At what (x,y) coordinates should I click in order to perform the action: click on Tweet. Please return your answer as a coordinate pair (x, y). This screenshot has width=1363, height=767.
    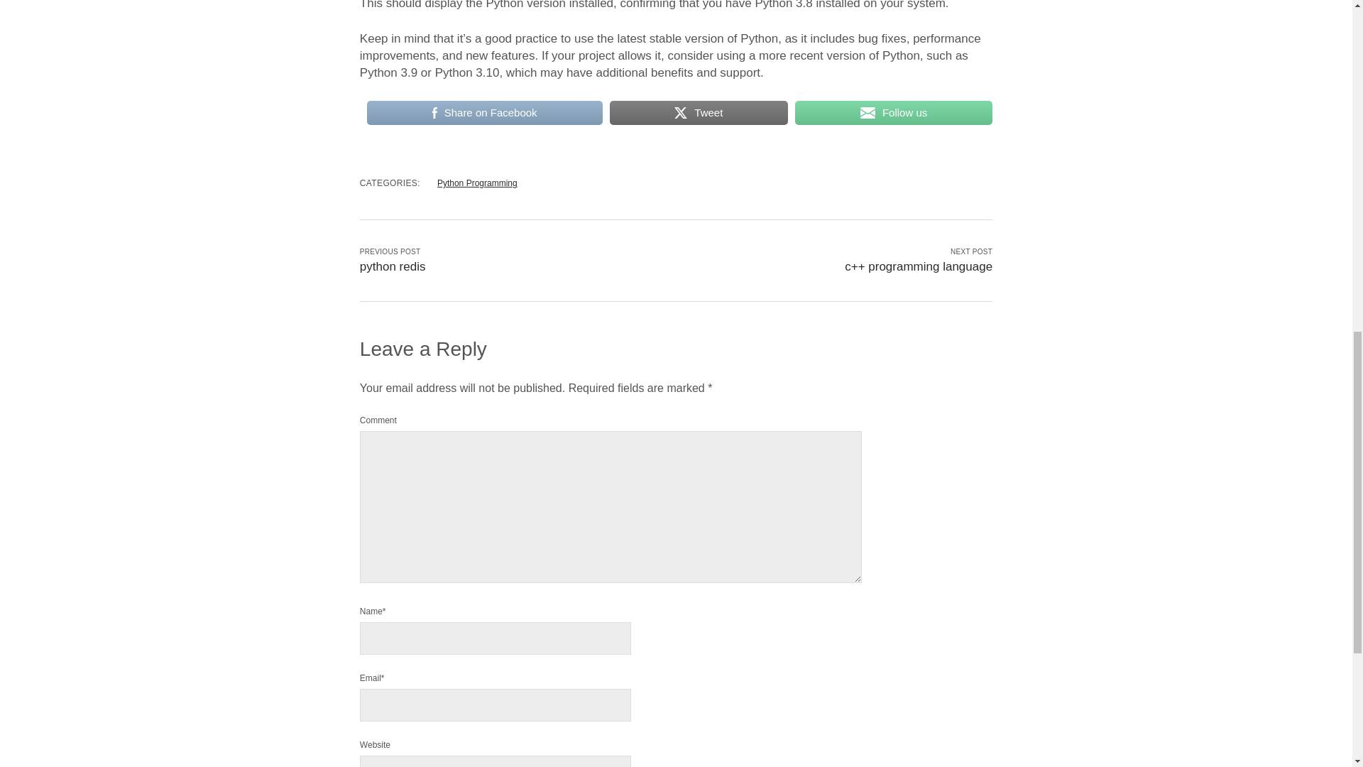
    Looking at the image, I should click on (699, 113).